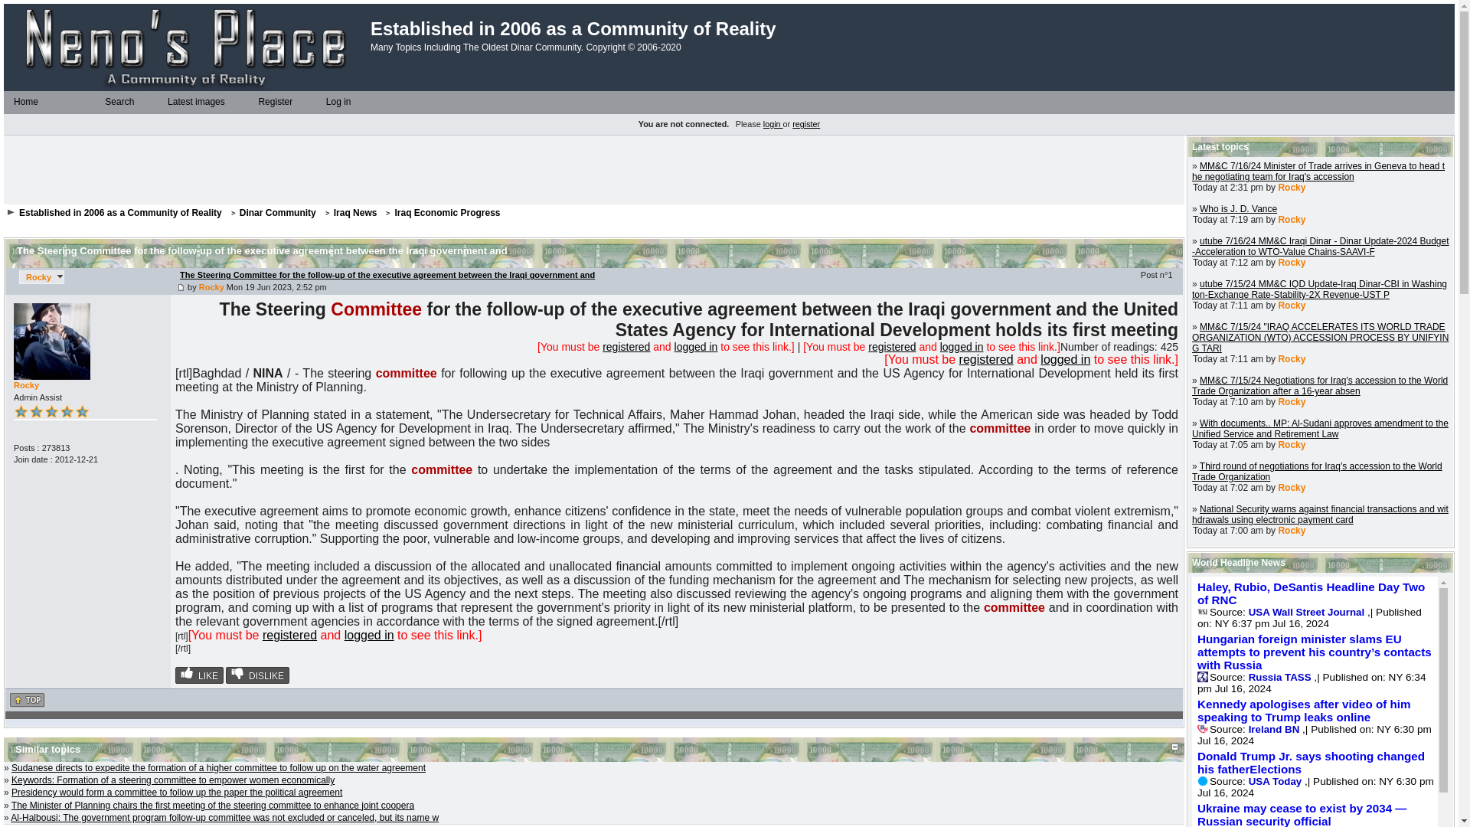 The image size is (1470, 827). Describe the element at coordinates (119, 213) in the screenshot. I see `Established in 2006 as a Community of Reality` at that location.